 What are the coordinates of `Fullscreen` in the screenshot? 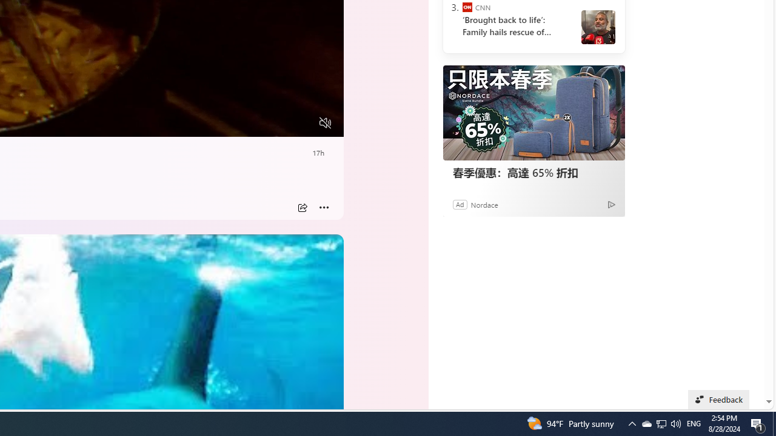 It's located at (302, 123).